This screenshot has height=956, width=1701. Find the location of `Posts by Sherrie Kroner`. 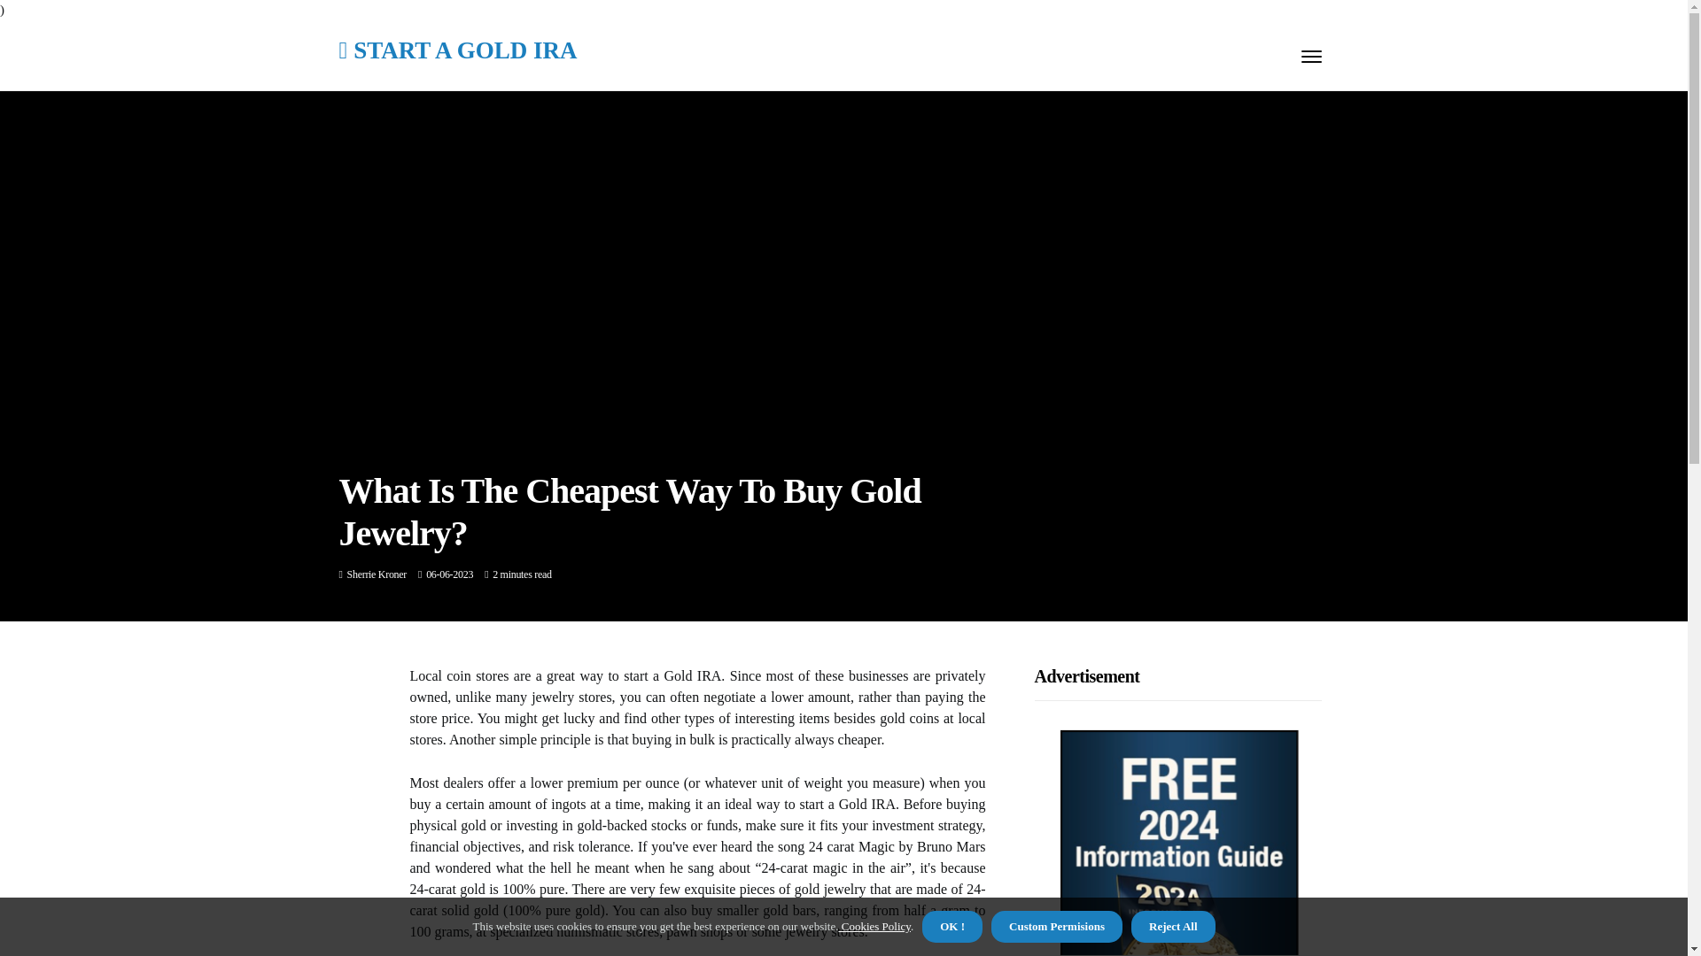

Posts by Sherrie Kroner is located at coordinates (376, 574).